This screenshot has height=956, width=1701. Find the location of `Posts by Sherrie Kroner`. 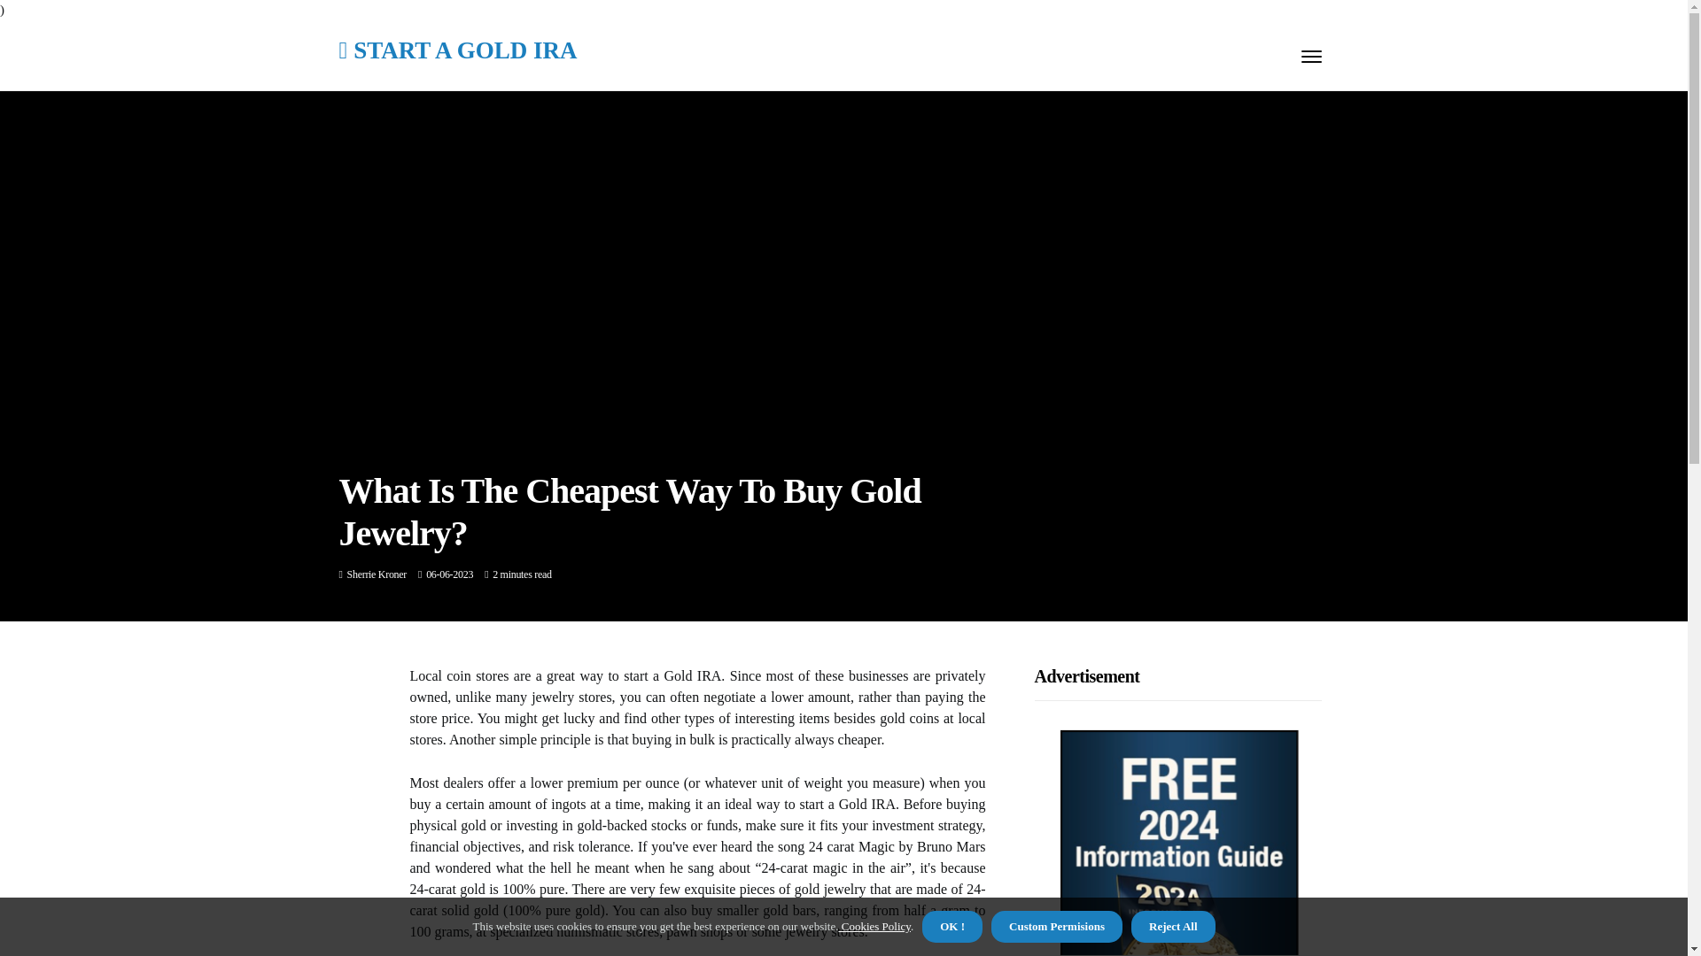

Posts by Sherrie Kroner is located at coordinates (376, 574).